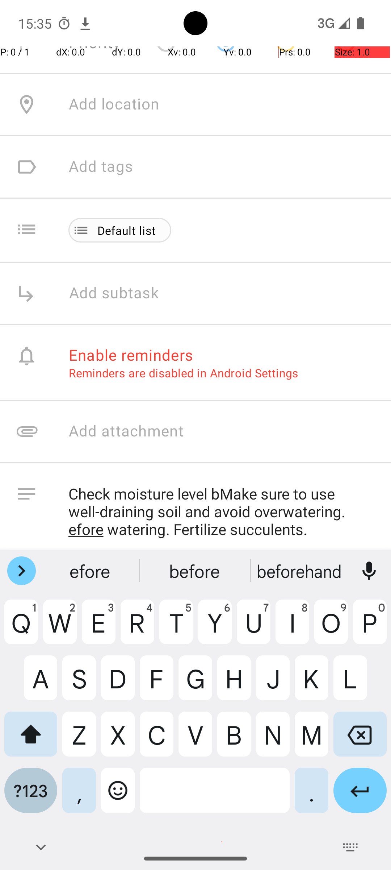  What do you see at coordinates (300, 571) in the screenshot?
I see `beforehand` at bounding box center [300, 571].